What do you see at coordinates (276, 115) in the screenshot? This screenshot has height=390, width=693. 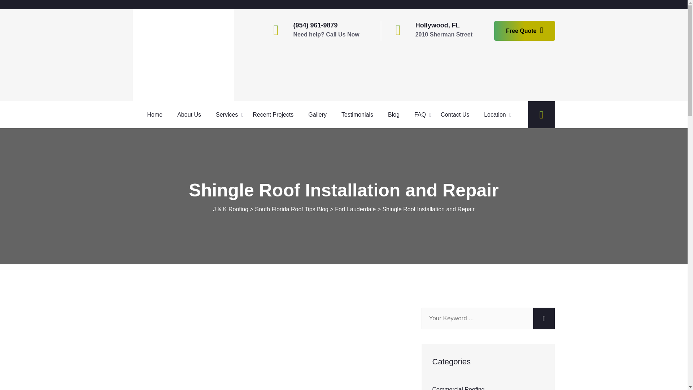 I see `Recent Projects` at bounding box center [276, 115].